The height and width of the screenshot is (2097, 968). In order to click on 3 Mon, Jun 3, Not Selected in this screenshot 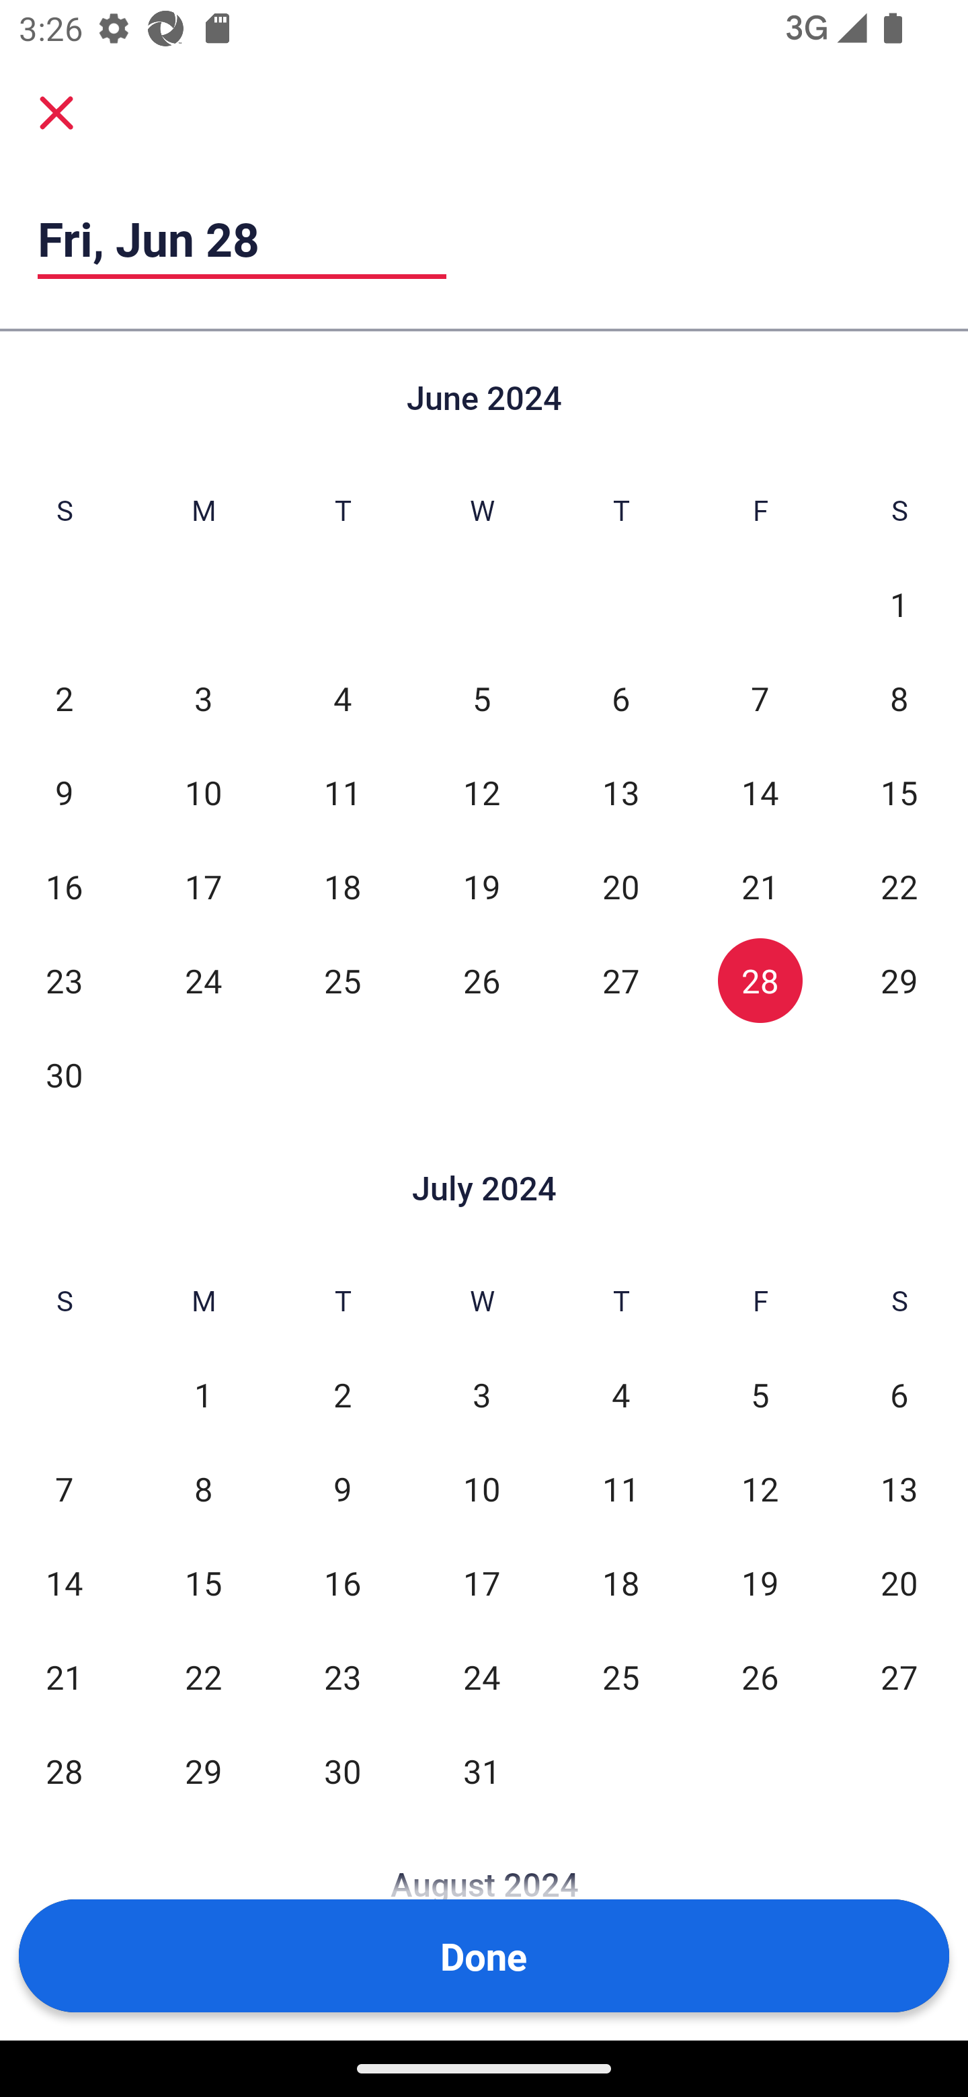, I will do `click(203, 698)`.